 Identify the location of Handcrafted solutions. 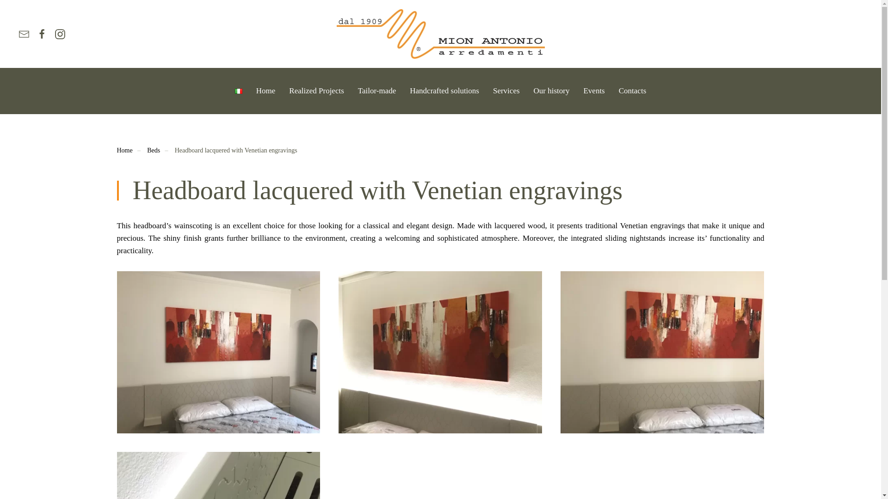
(444, 91).